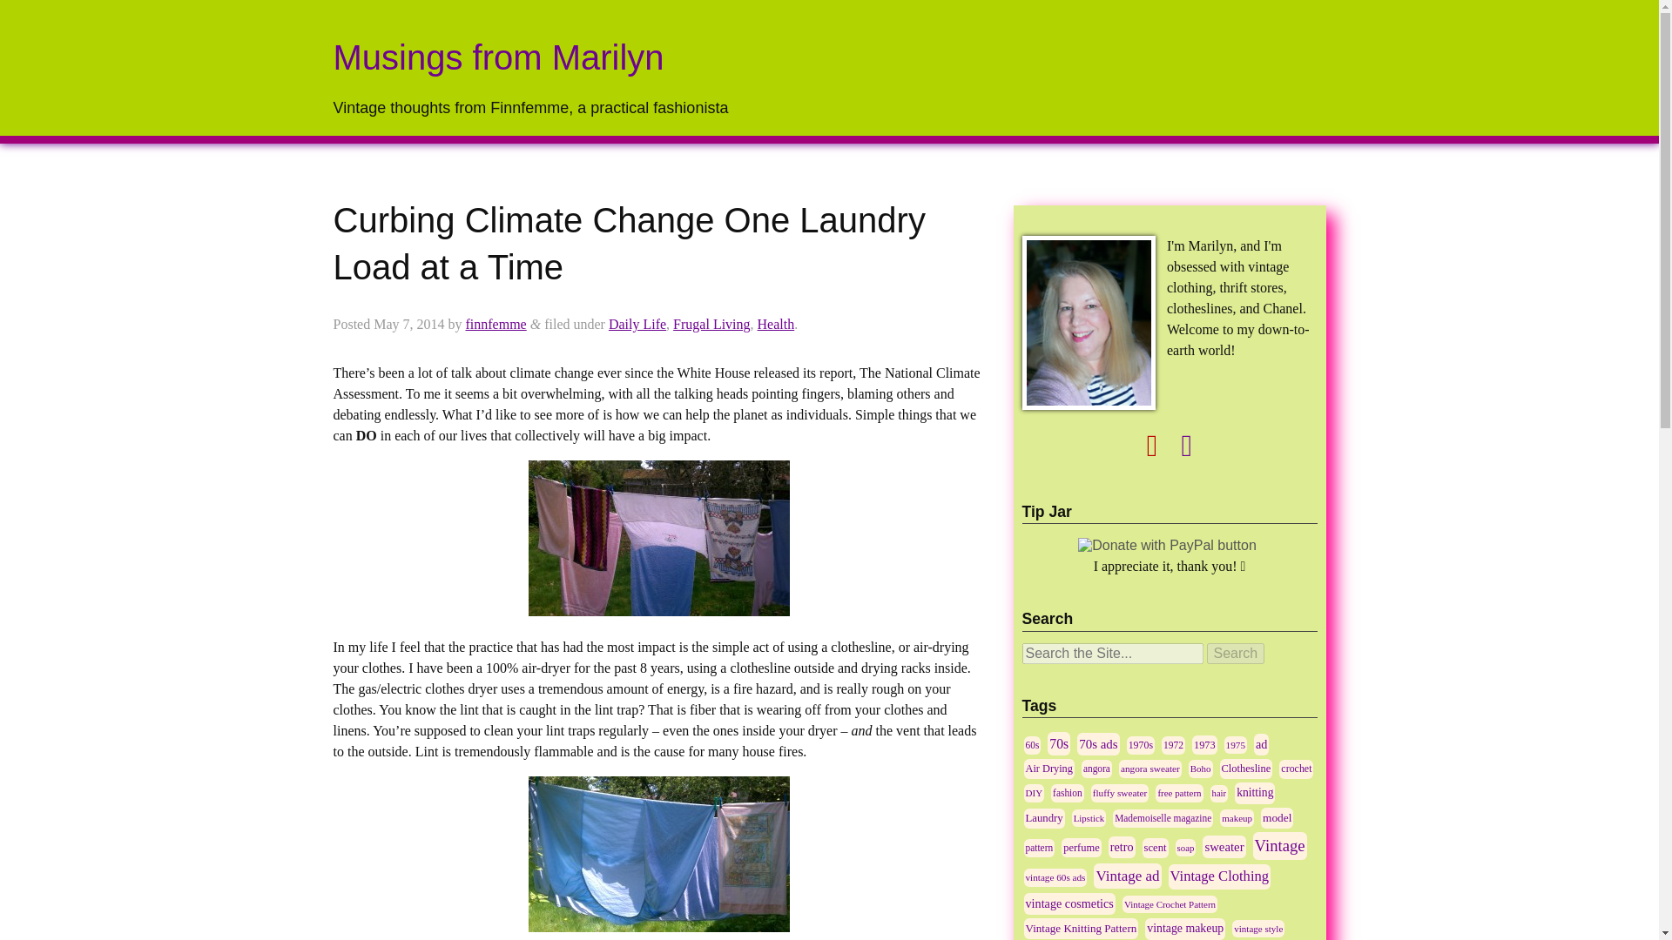 This screenshot has height=940, width=1672. What do you see at coordinates (637, 324) in the screenshot?
I see `Daily Life` at bounding box center [637, 324].